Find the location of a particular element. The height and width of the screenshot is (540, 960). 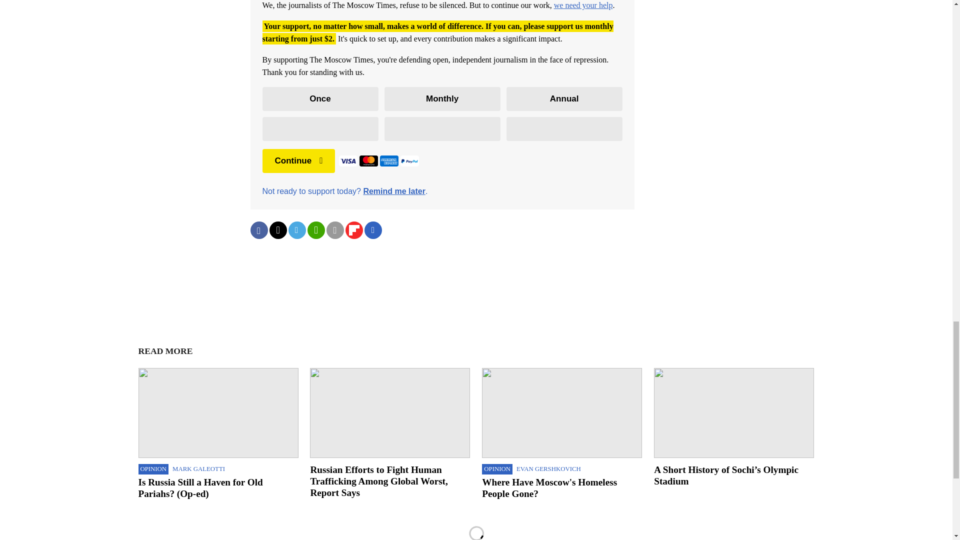

Share on Flipboard is located at coordinates (353, 230).